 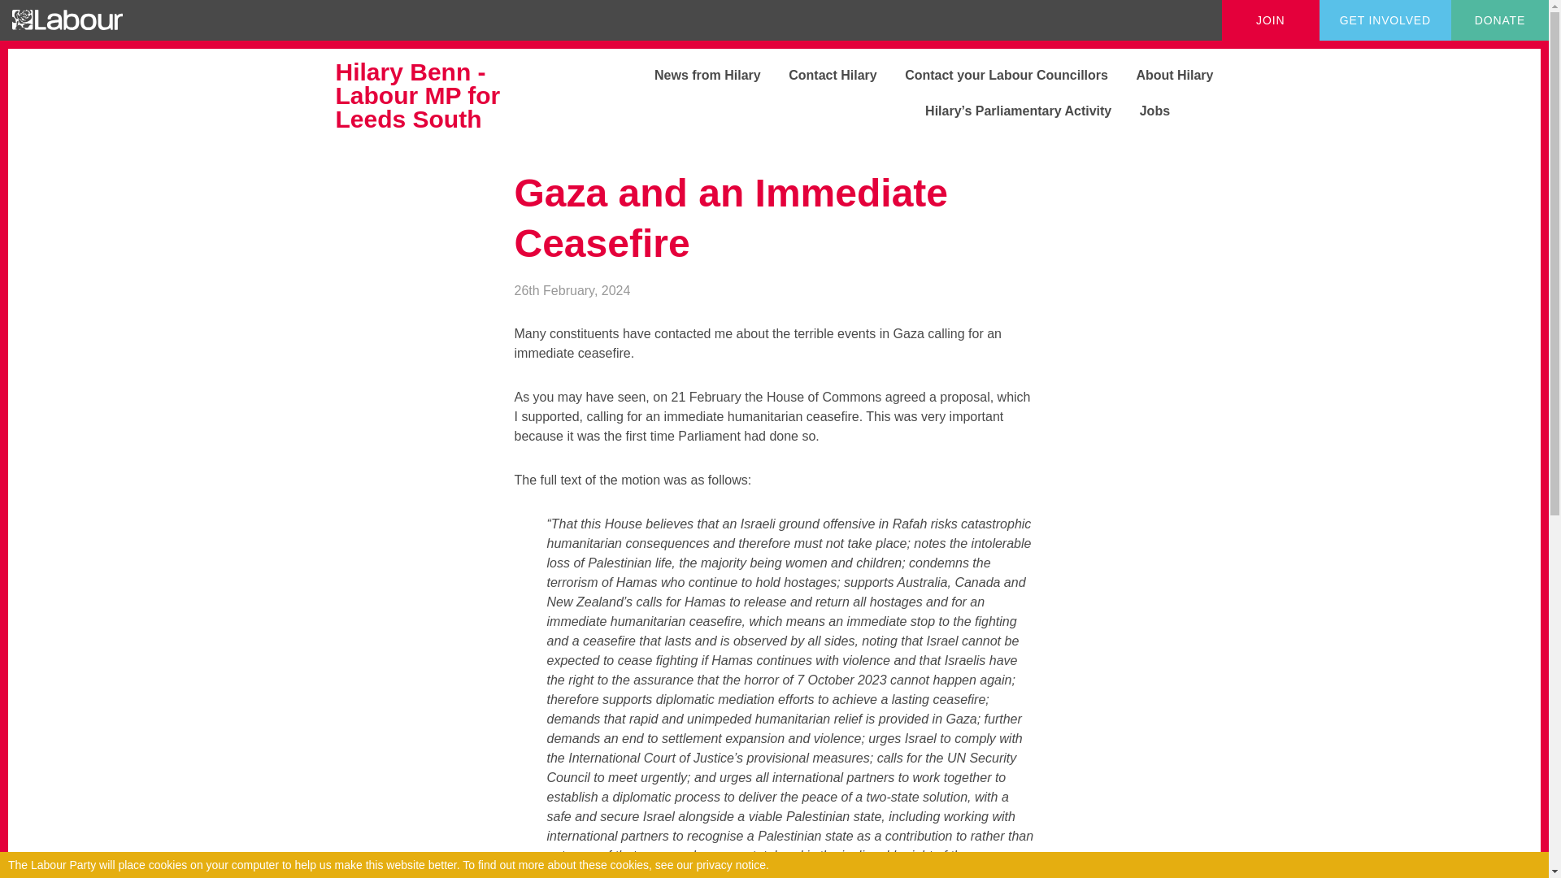 I want to click on Contact your Labour Councillors, so click(x=994, y=75).